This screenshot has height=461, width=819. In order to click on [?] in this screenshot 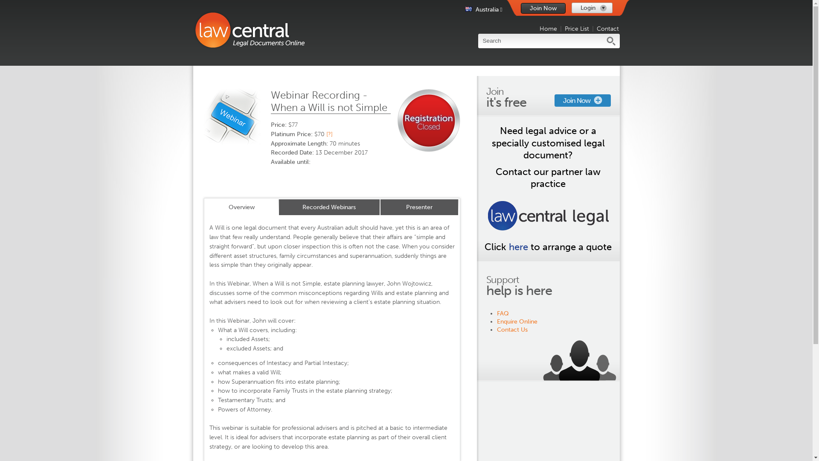, I will do `click(329, 134)`.